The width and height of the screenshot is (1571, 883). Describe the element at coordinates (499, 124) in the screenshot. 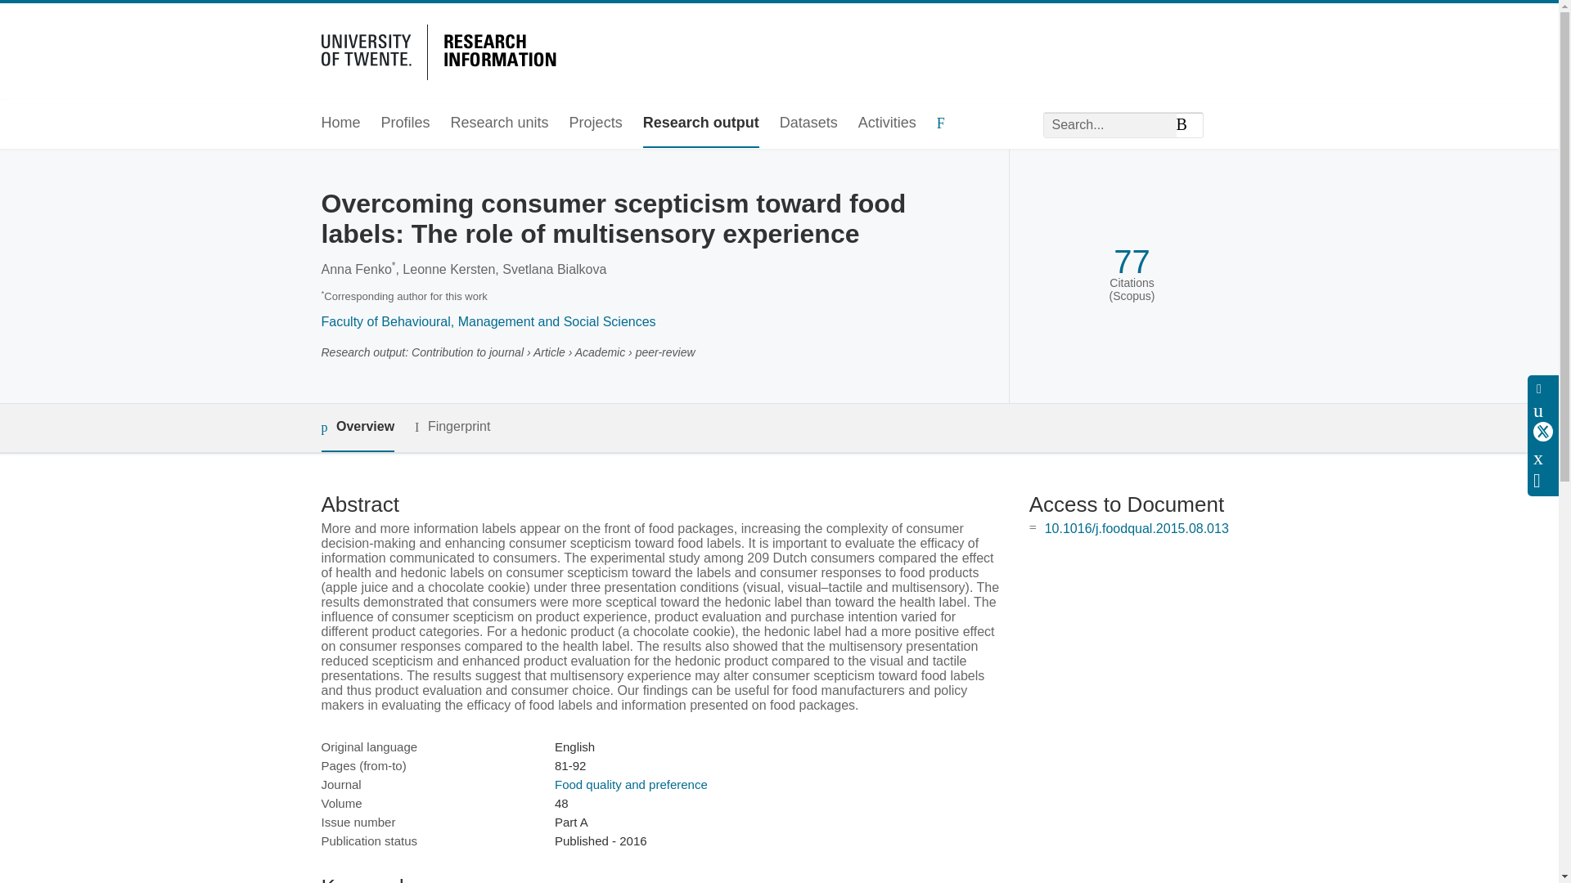

I see `Research units` at that location.